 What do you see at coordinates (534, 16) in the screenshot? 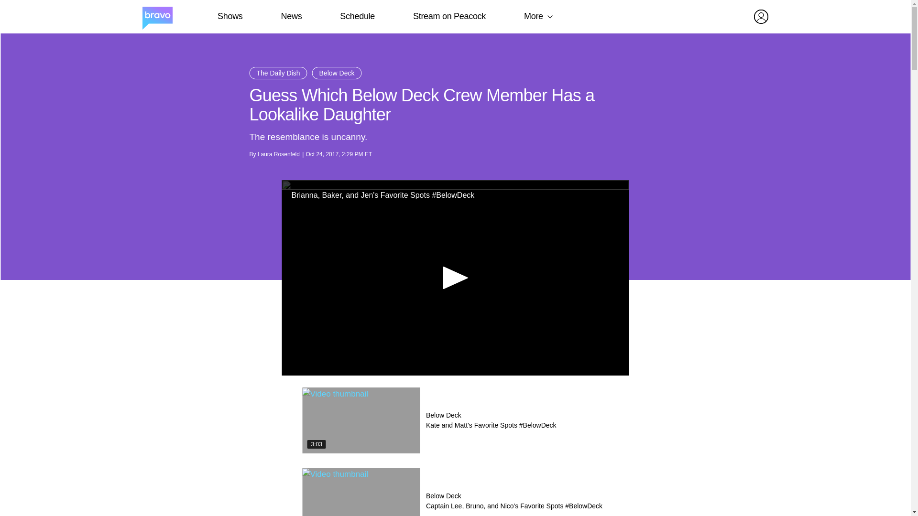
I see `More` at bounding box center [534, 16].